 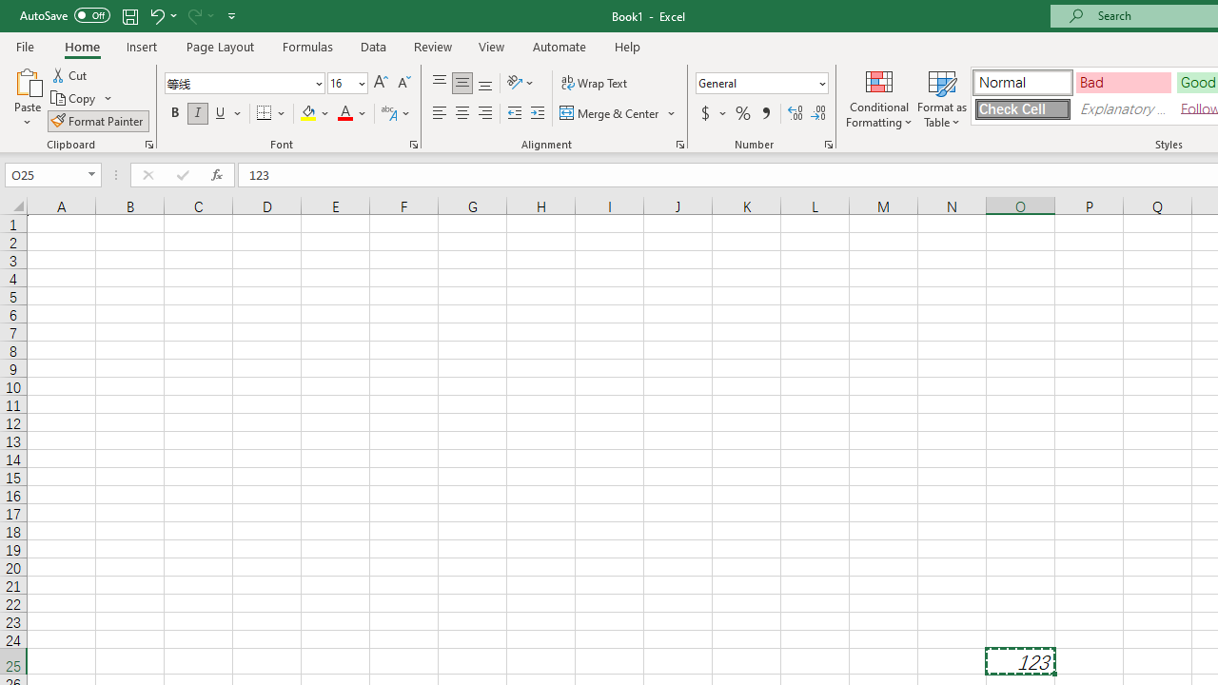 What do you see at coordinates (352, 114) in the screenshot?
I see `Font Color` at bounding box center [352, 114].